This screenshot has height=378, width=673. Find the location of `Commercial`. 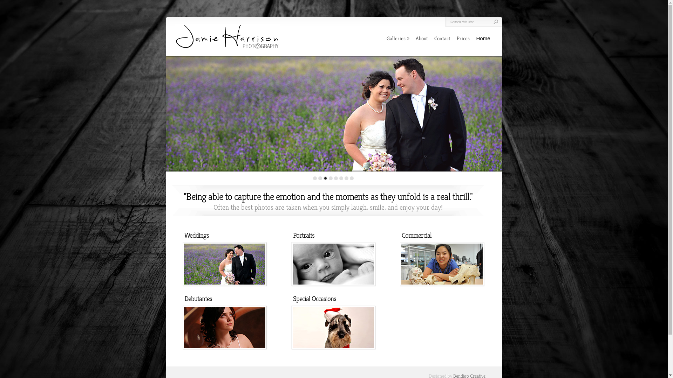

Commercial is located at coordinates (442, 264).